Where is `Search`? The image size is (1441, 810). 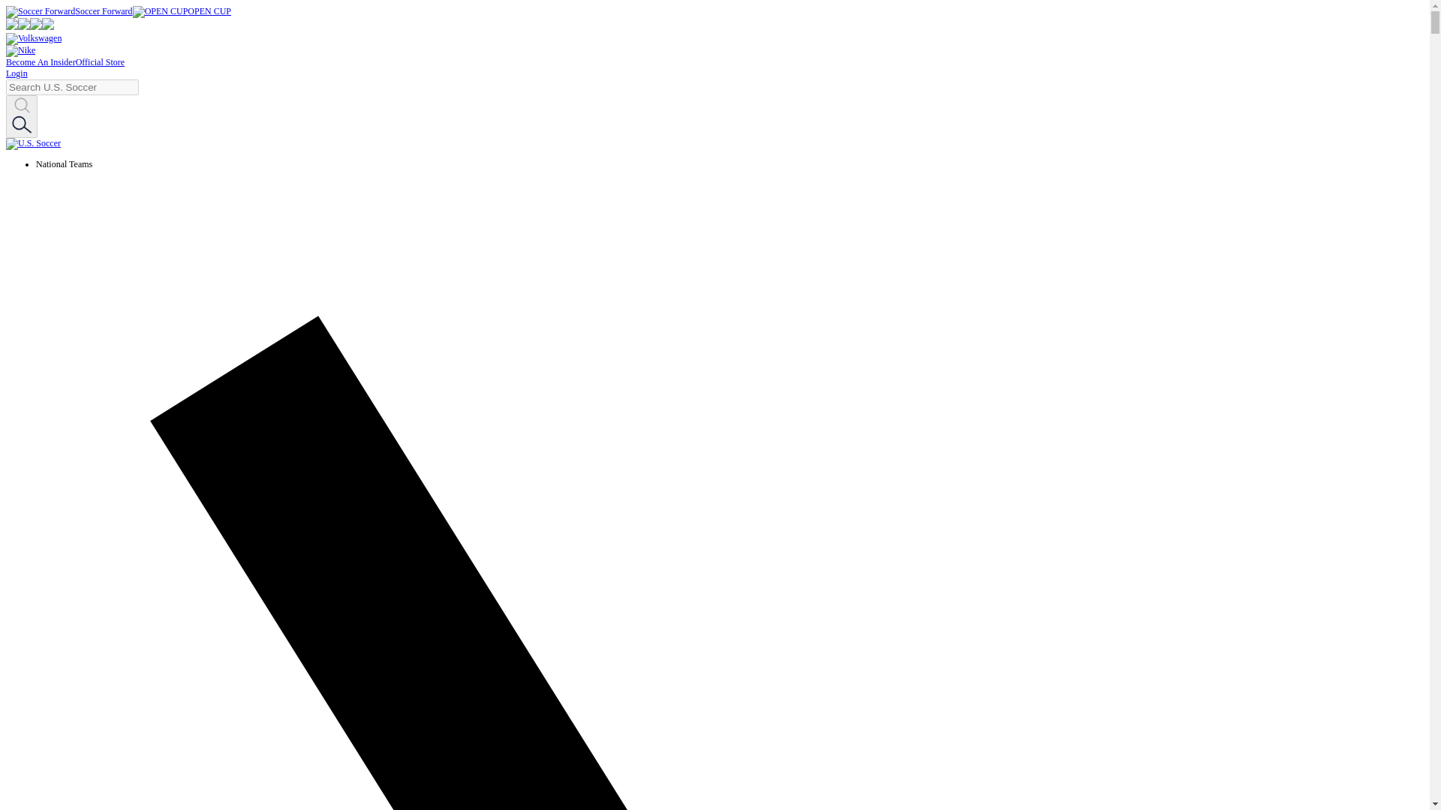 Search is located at coordinates (21, 106).